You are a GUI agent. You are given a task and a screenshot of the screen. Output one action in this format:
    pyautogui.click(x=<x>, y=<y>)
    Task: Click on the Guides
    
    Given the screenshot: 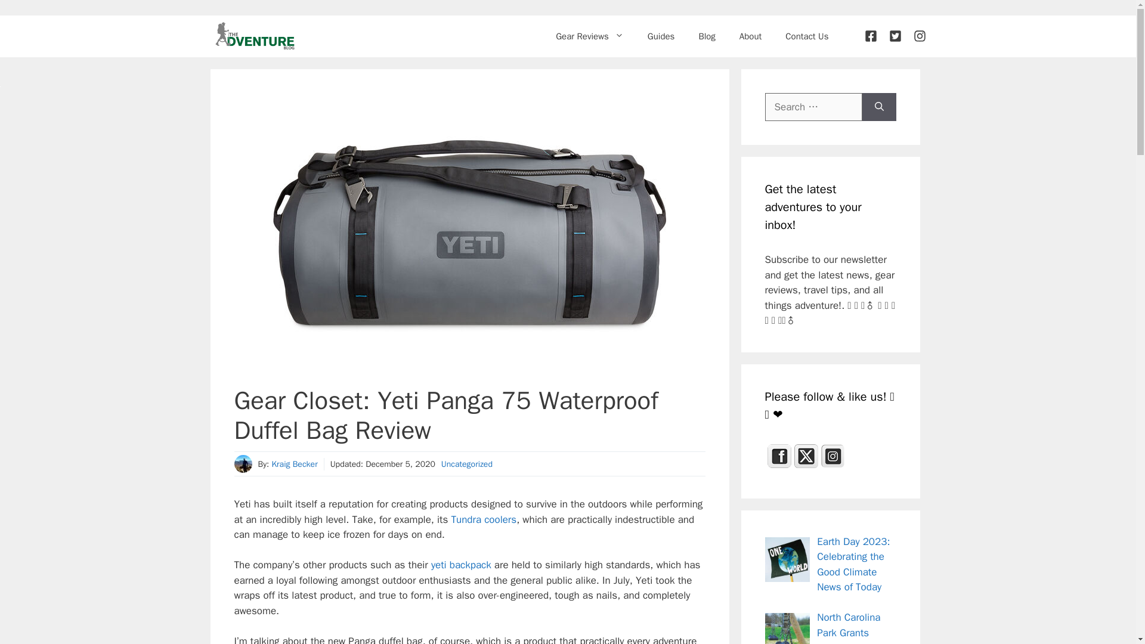 What is the action you would take?
    pyautogui.click(x=661, y=36)
    